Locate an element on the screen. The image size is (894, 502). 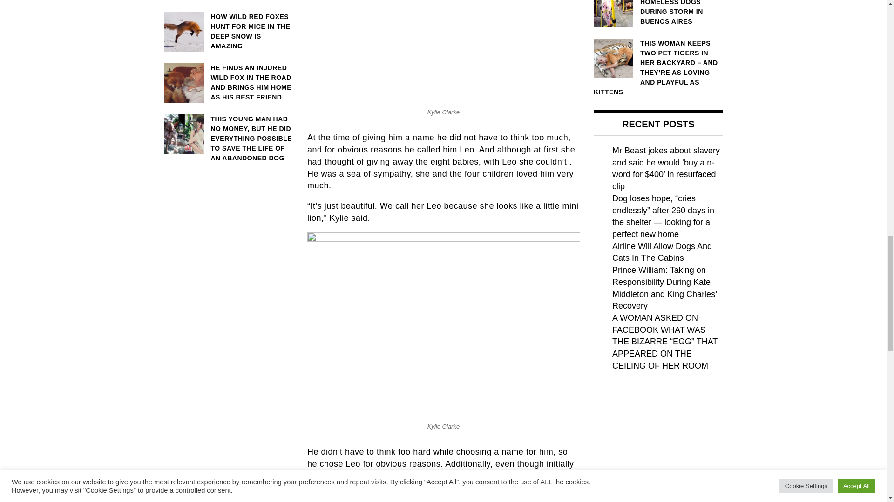
HOW WILD RED FOXES HUNT FOR MICE IN THE DEEP SNOW IS AMAZING is located at coordinates (228, 32).